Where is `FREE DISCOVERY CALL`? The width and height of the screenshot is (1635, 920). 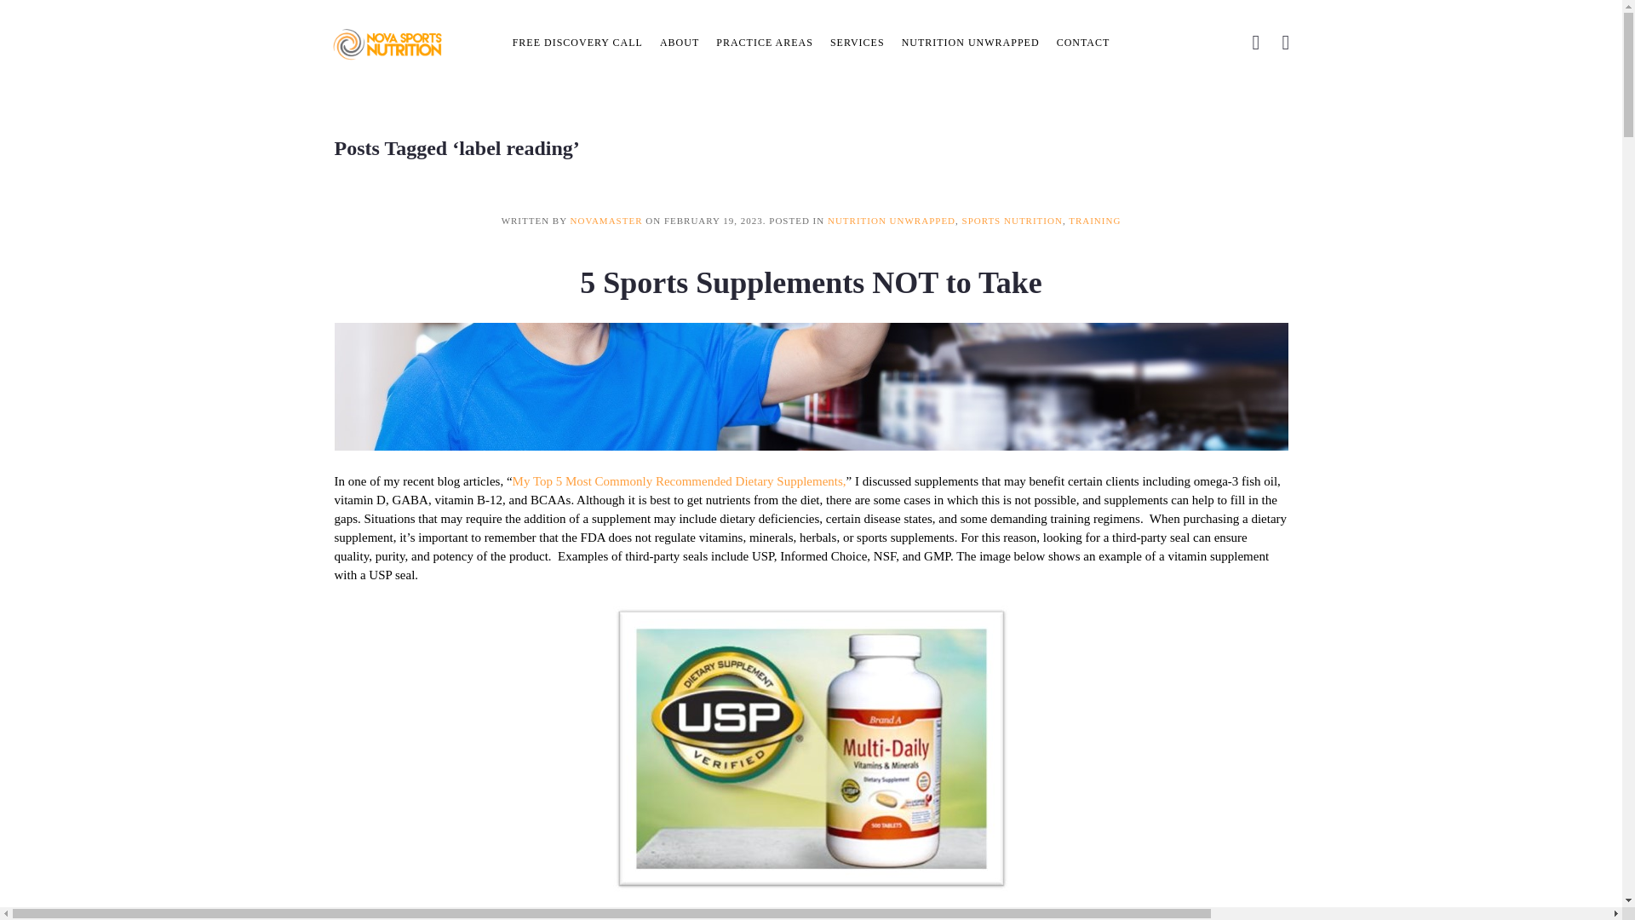 FREE DISCOVERY CALL is located at coordinates (577, 43).